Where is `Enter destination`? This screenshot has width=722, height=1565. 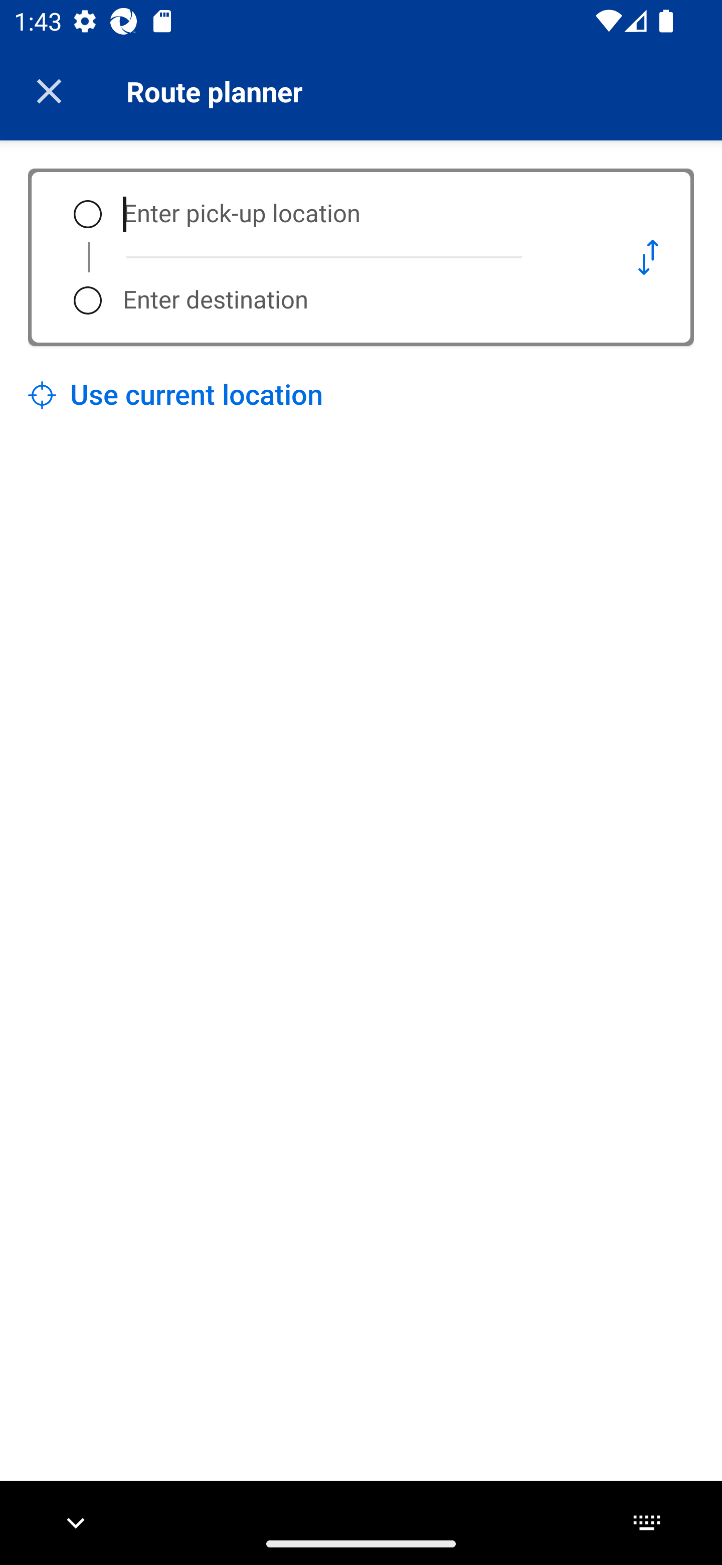 Enter destination is located at coordinates (354, 300).